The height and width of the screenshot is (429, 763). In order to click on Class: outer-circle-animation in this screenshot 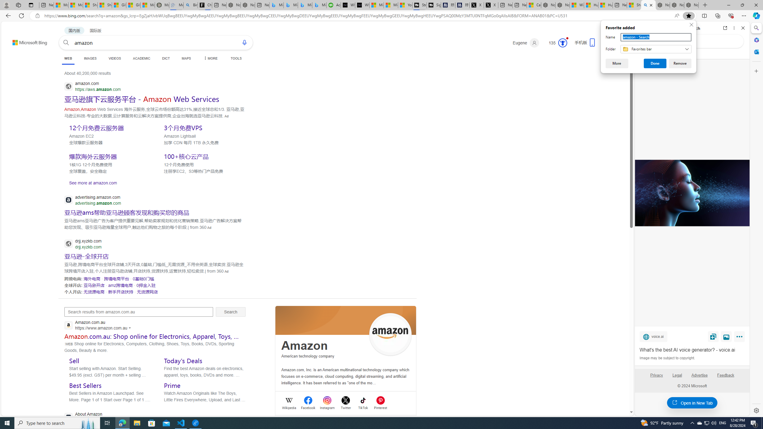, I will do `click(563, 43)`.